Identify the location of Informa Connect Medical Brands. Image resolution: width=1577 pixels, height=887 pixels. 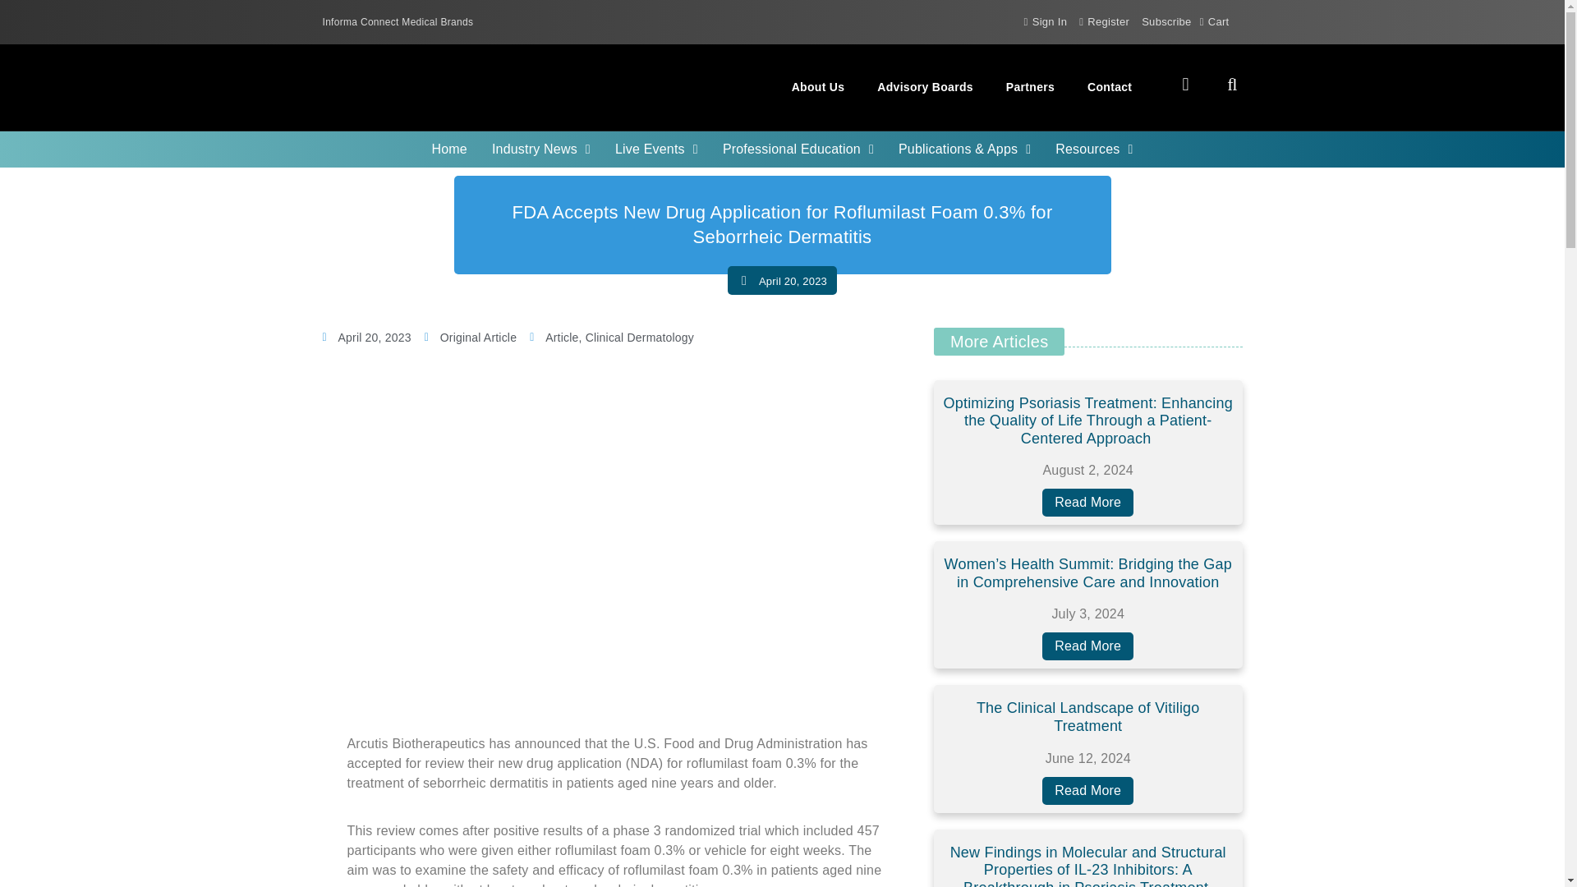
(398, 21).